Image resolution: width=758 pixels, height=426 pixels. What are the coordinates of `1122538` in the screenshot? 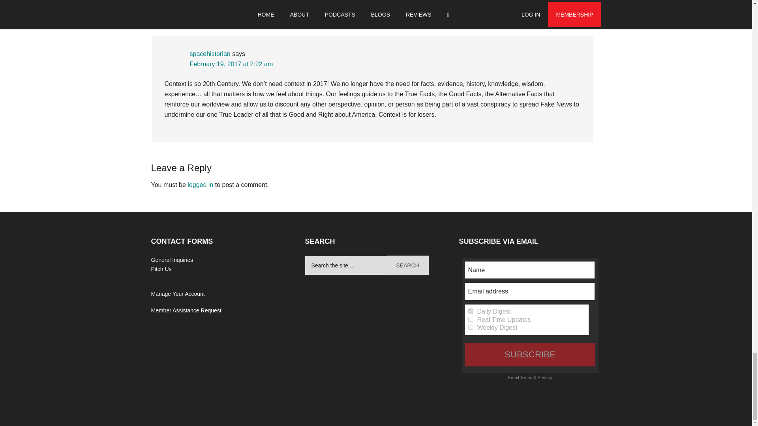 It's located at (471, 319).